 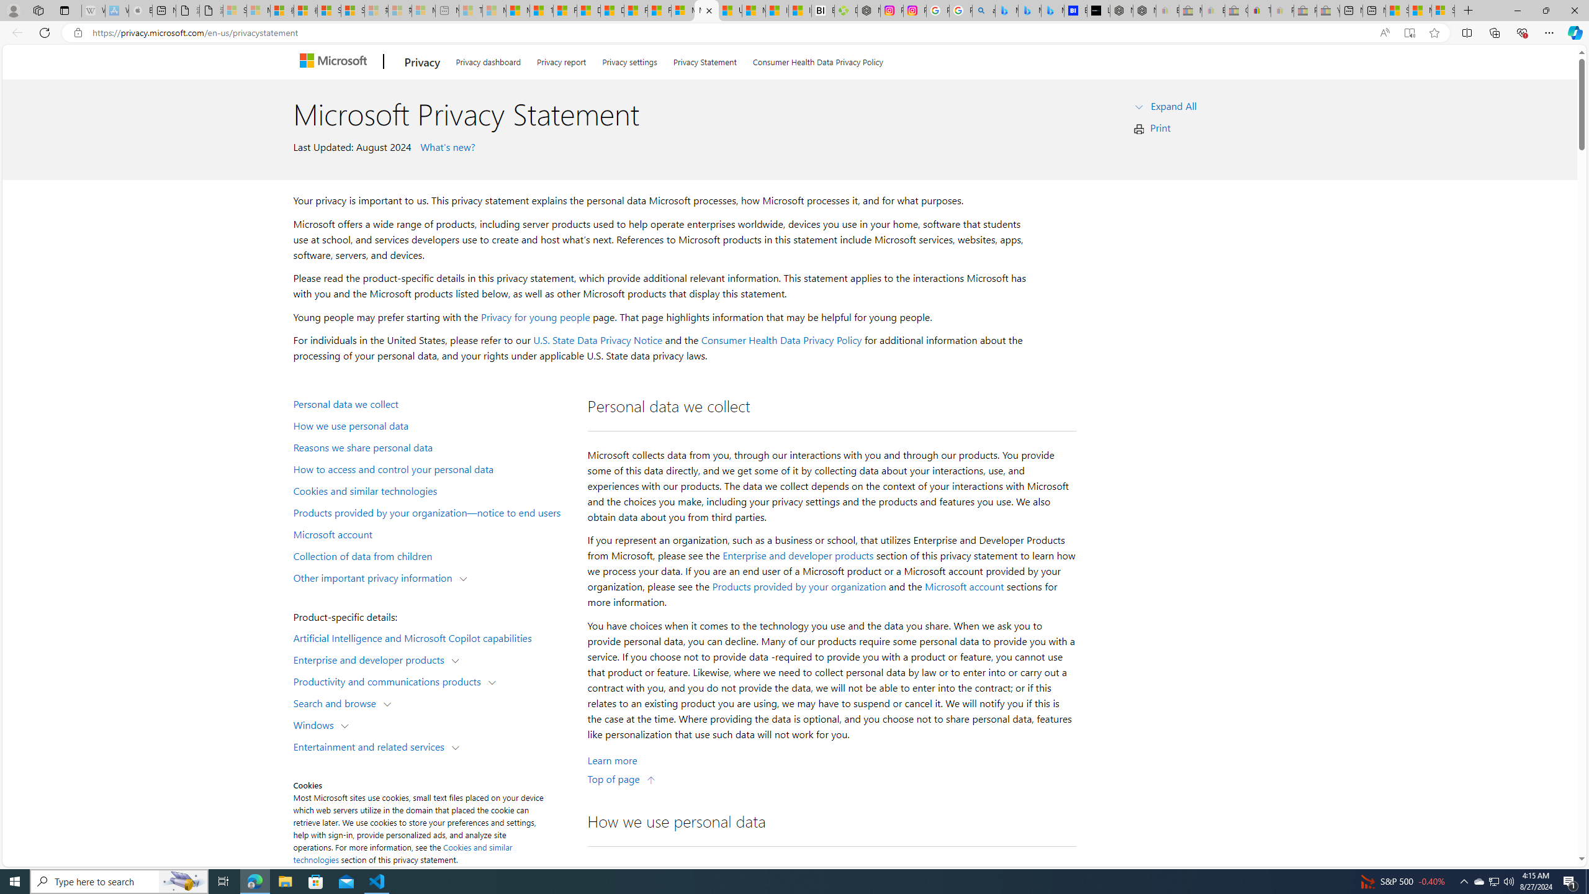 I want to click on How to access and control your personal data, so click(x=432, y=468).